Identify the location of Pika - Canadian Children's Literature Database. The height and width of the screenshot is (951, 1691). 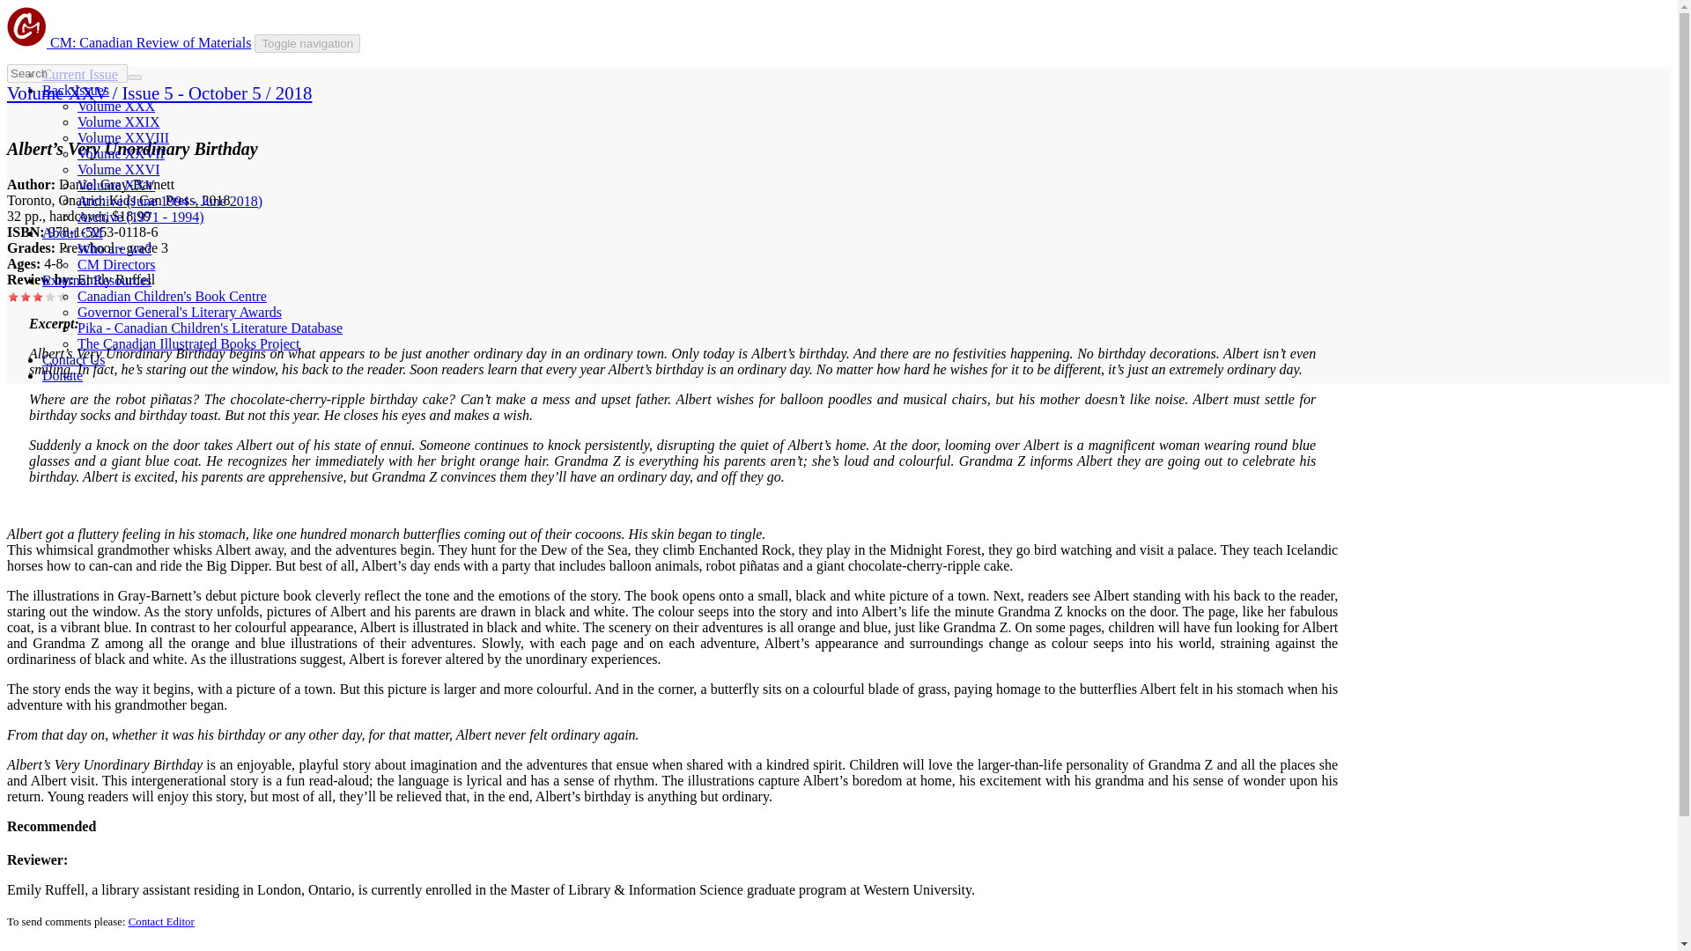
(210, 328).